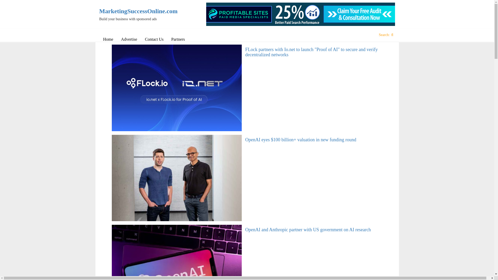  I want to click on MarketingSuccessOnline.com, so click(133, 11).